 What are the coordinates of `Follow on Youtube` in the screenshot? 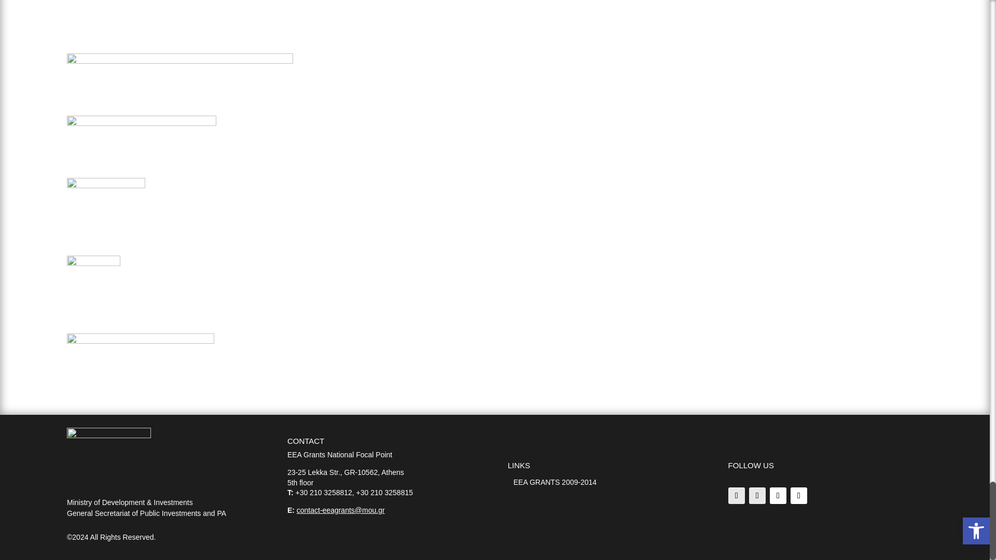 It's located at (799, 496).